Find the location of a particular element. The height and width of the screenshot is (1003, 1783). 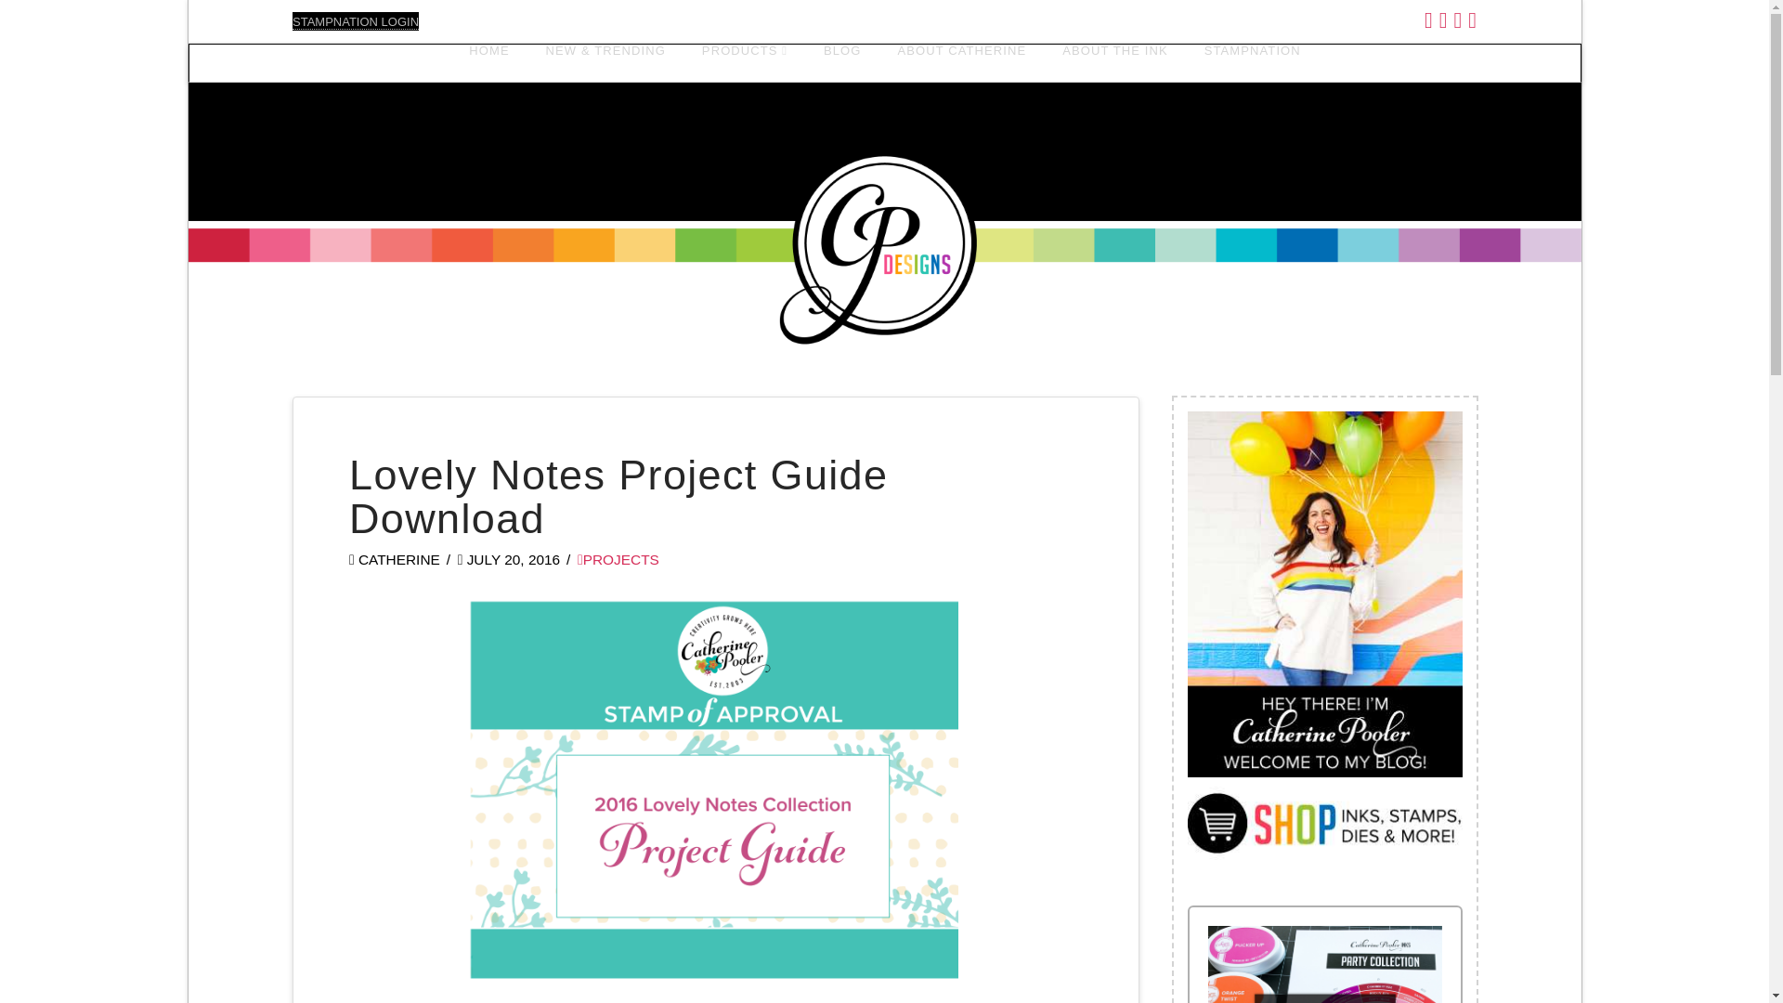

BLOG is located at coordinates (841, 62).